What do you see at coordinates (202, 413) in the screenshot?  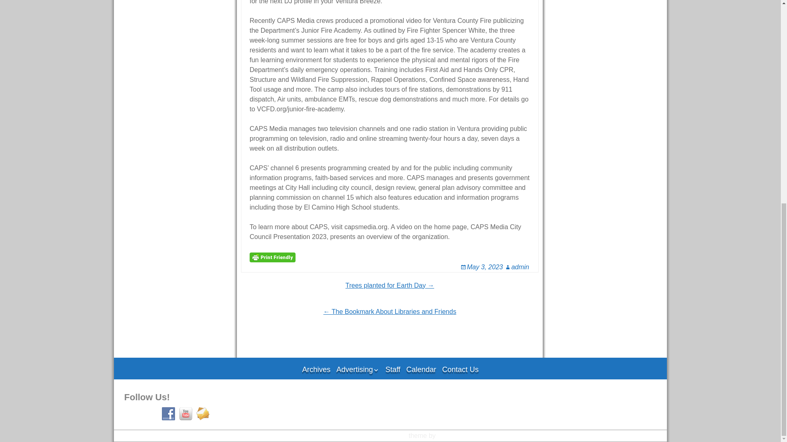 I see `Follow Us on E-mail` at bounding box center [202, 413].